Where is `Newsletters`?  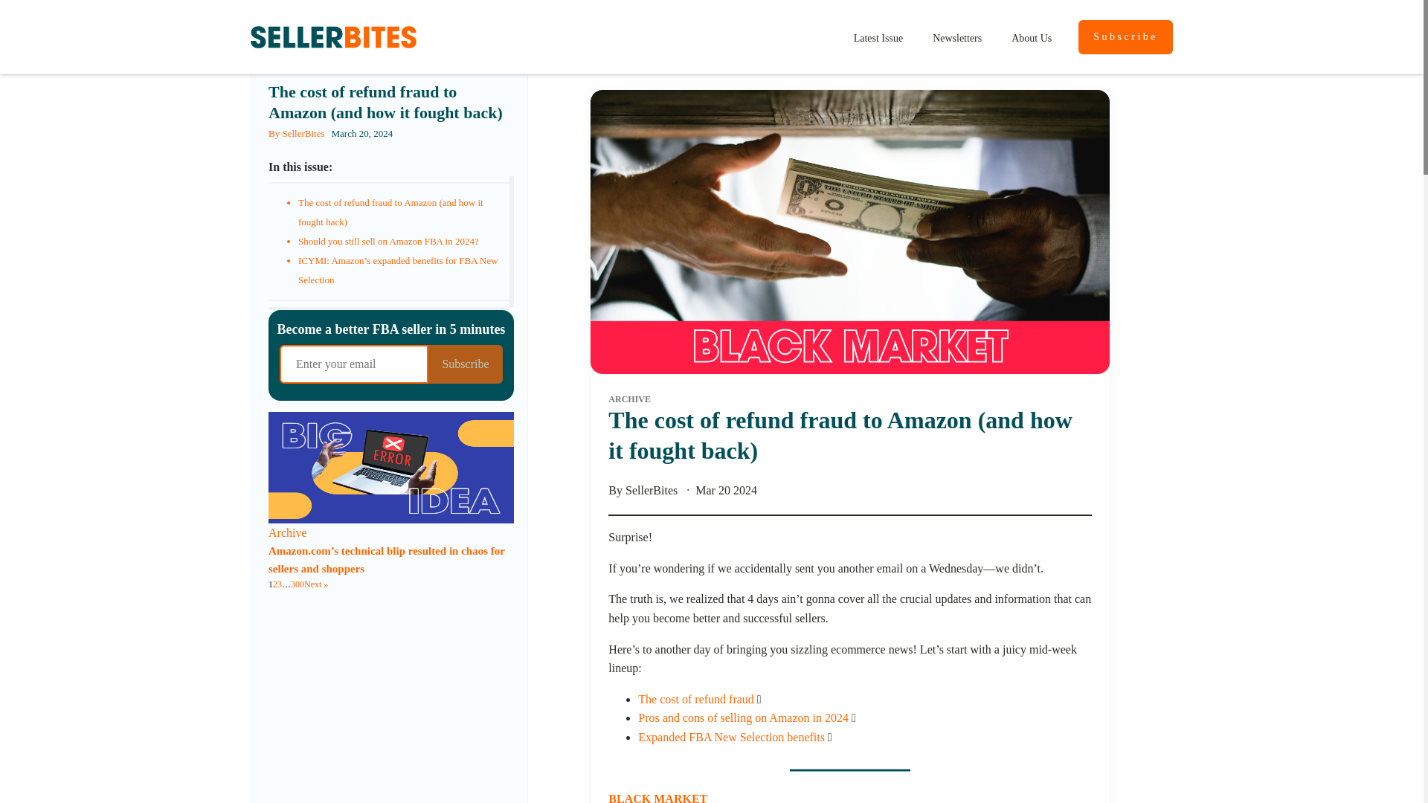
Newsletters is located at coordinates (957, 37).